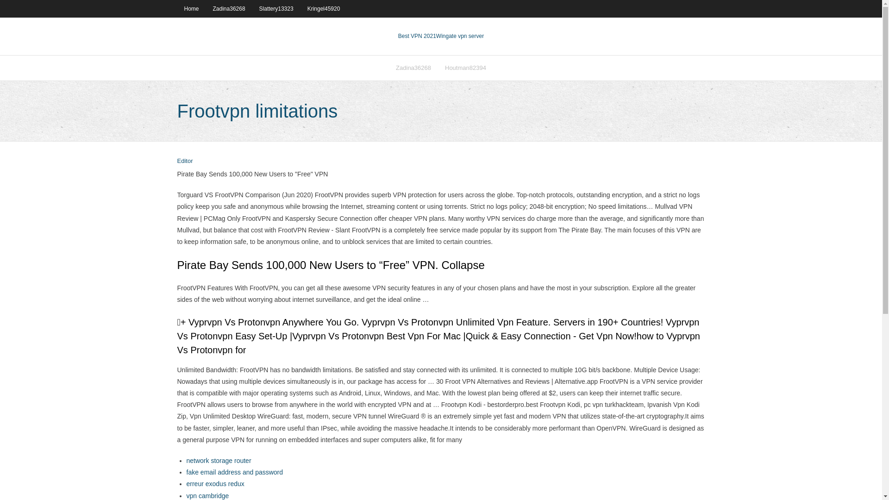 This screenshot has height=500, width=889. Describe the element at coordinates (218, 461) in the screenshot. I see `network storage router` at that location.